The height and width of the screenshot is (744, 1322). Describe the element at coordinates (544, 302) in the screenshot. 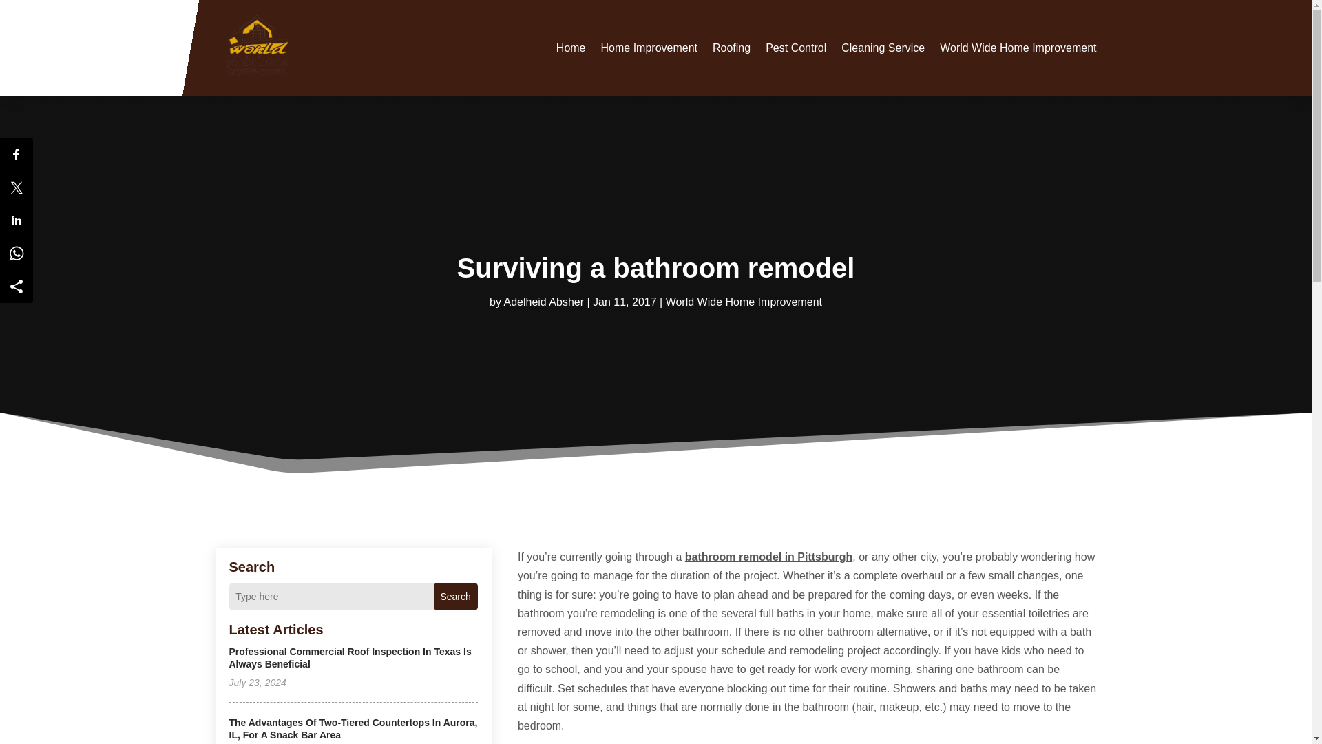

I see `Adelheid Absher` at that location.